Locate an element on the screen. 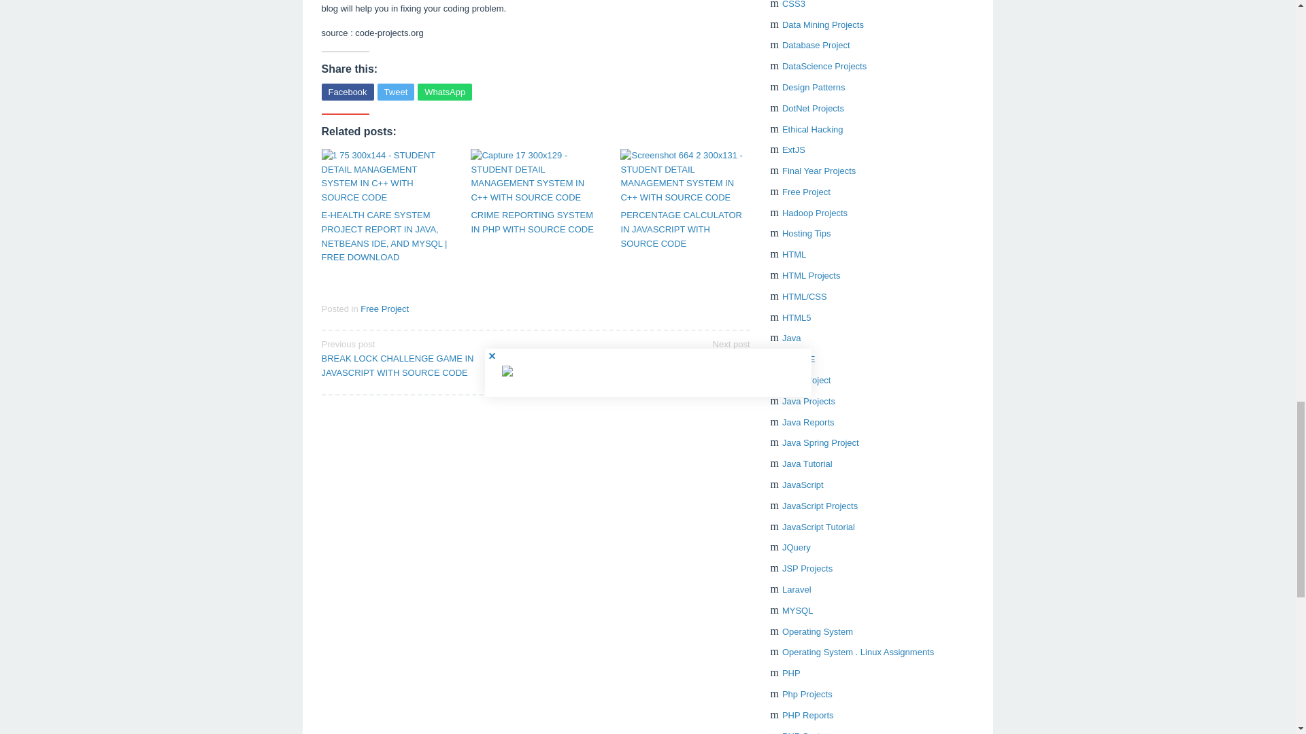 Image resolution: width=1306 pixels, height=734 pixels. Facebook is located at coordinates (347, 92).